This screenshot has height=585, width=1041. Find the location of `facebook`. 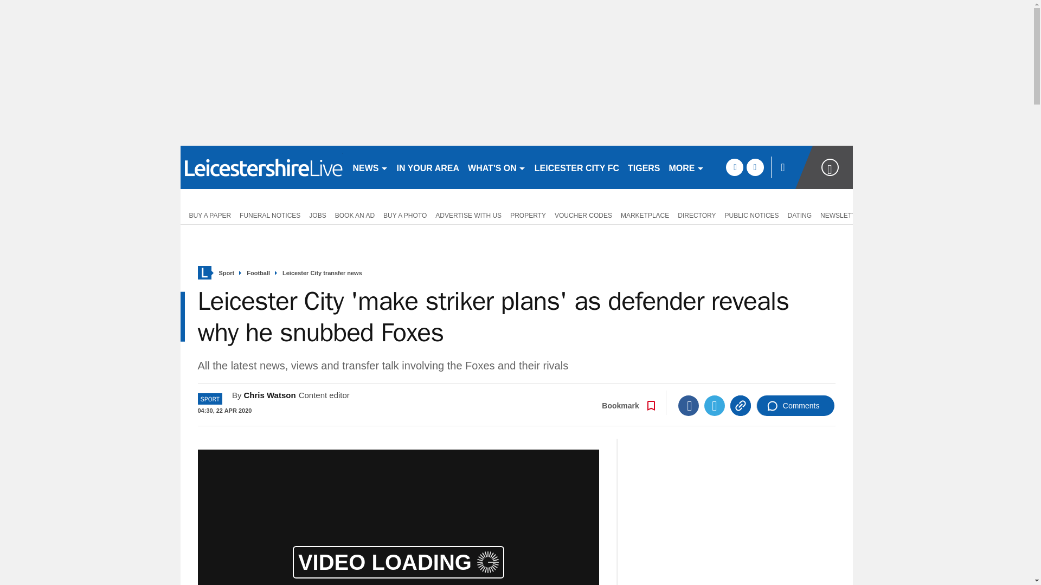

facebook is located at coordinates (734, 167).